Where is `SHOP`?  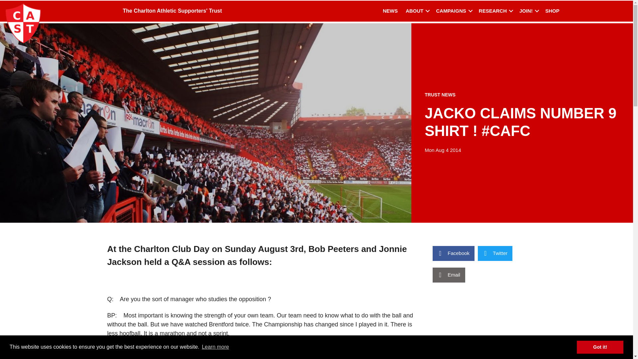 SHOP is located at coordinates (552, 11).